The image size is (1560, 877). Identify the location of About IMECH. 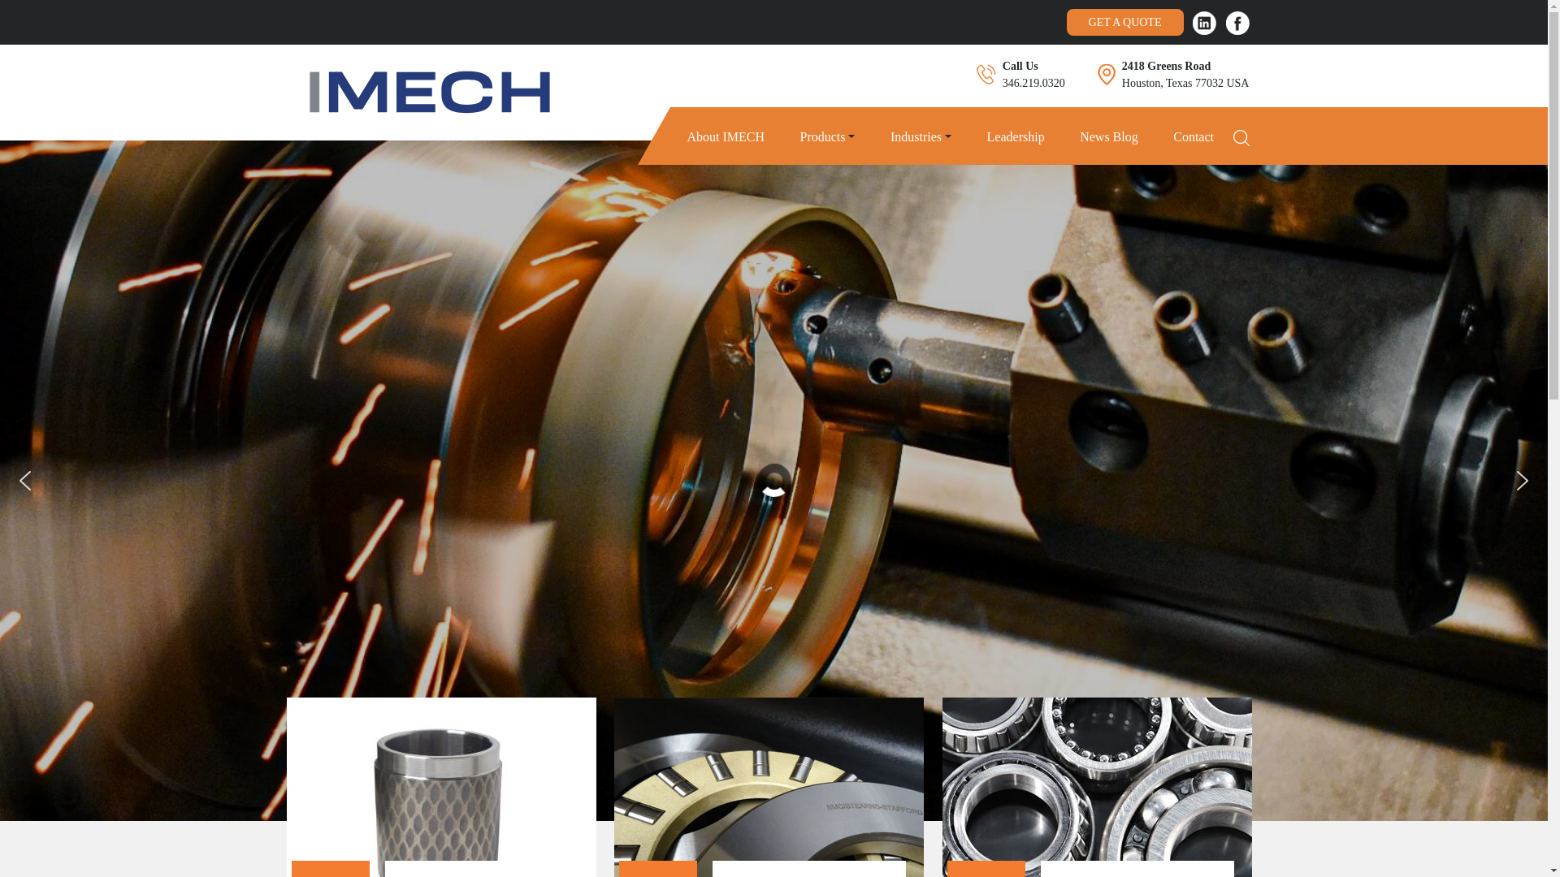
(725, 136).